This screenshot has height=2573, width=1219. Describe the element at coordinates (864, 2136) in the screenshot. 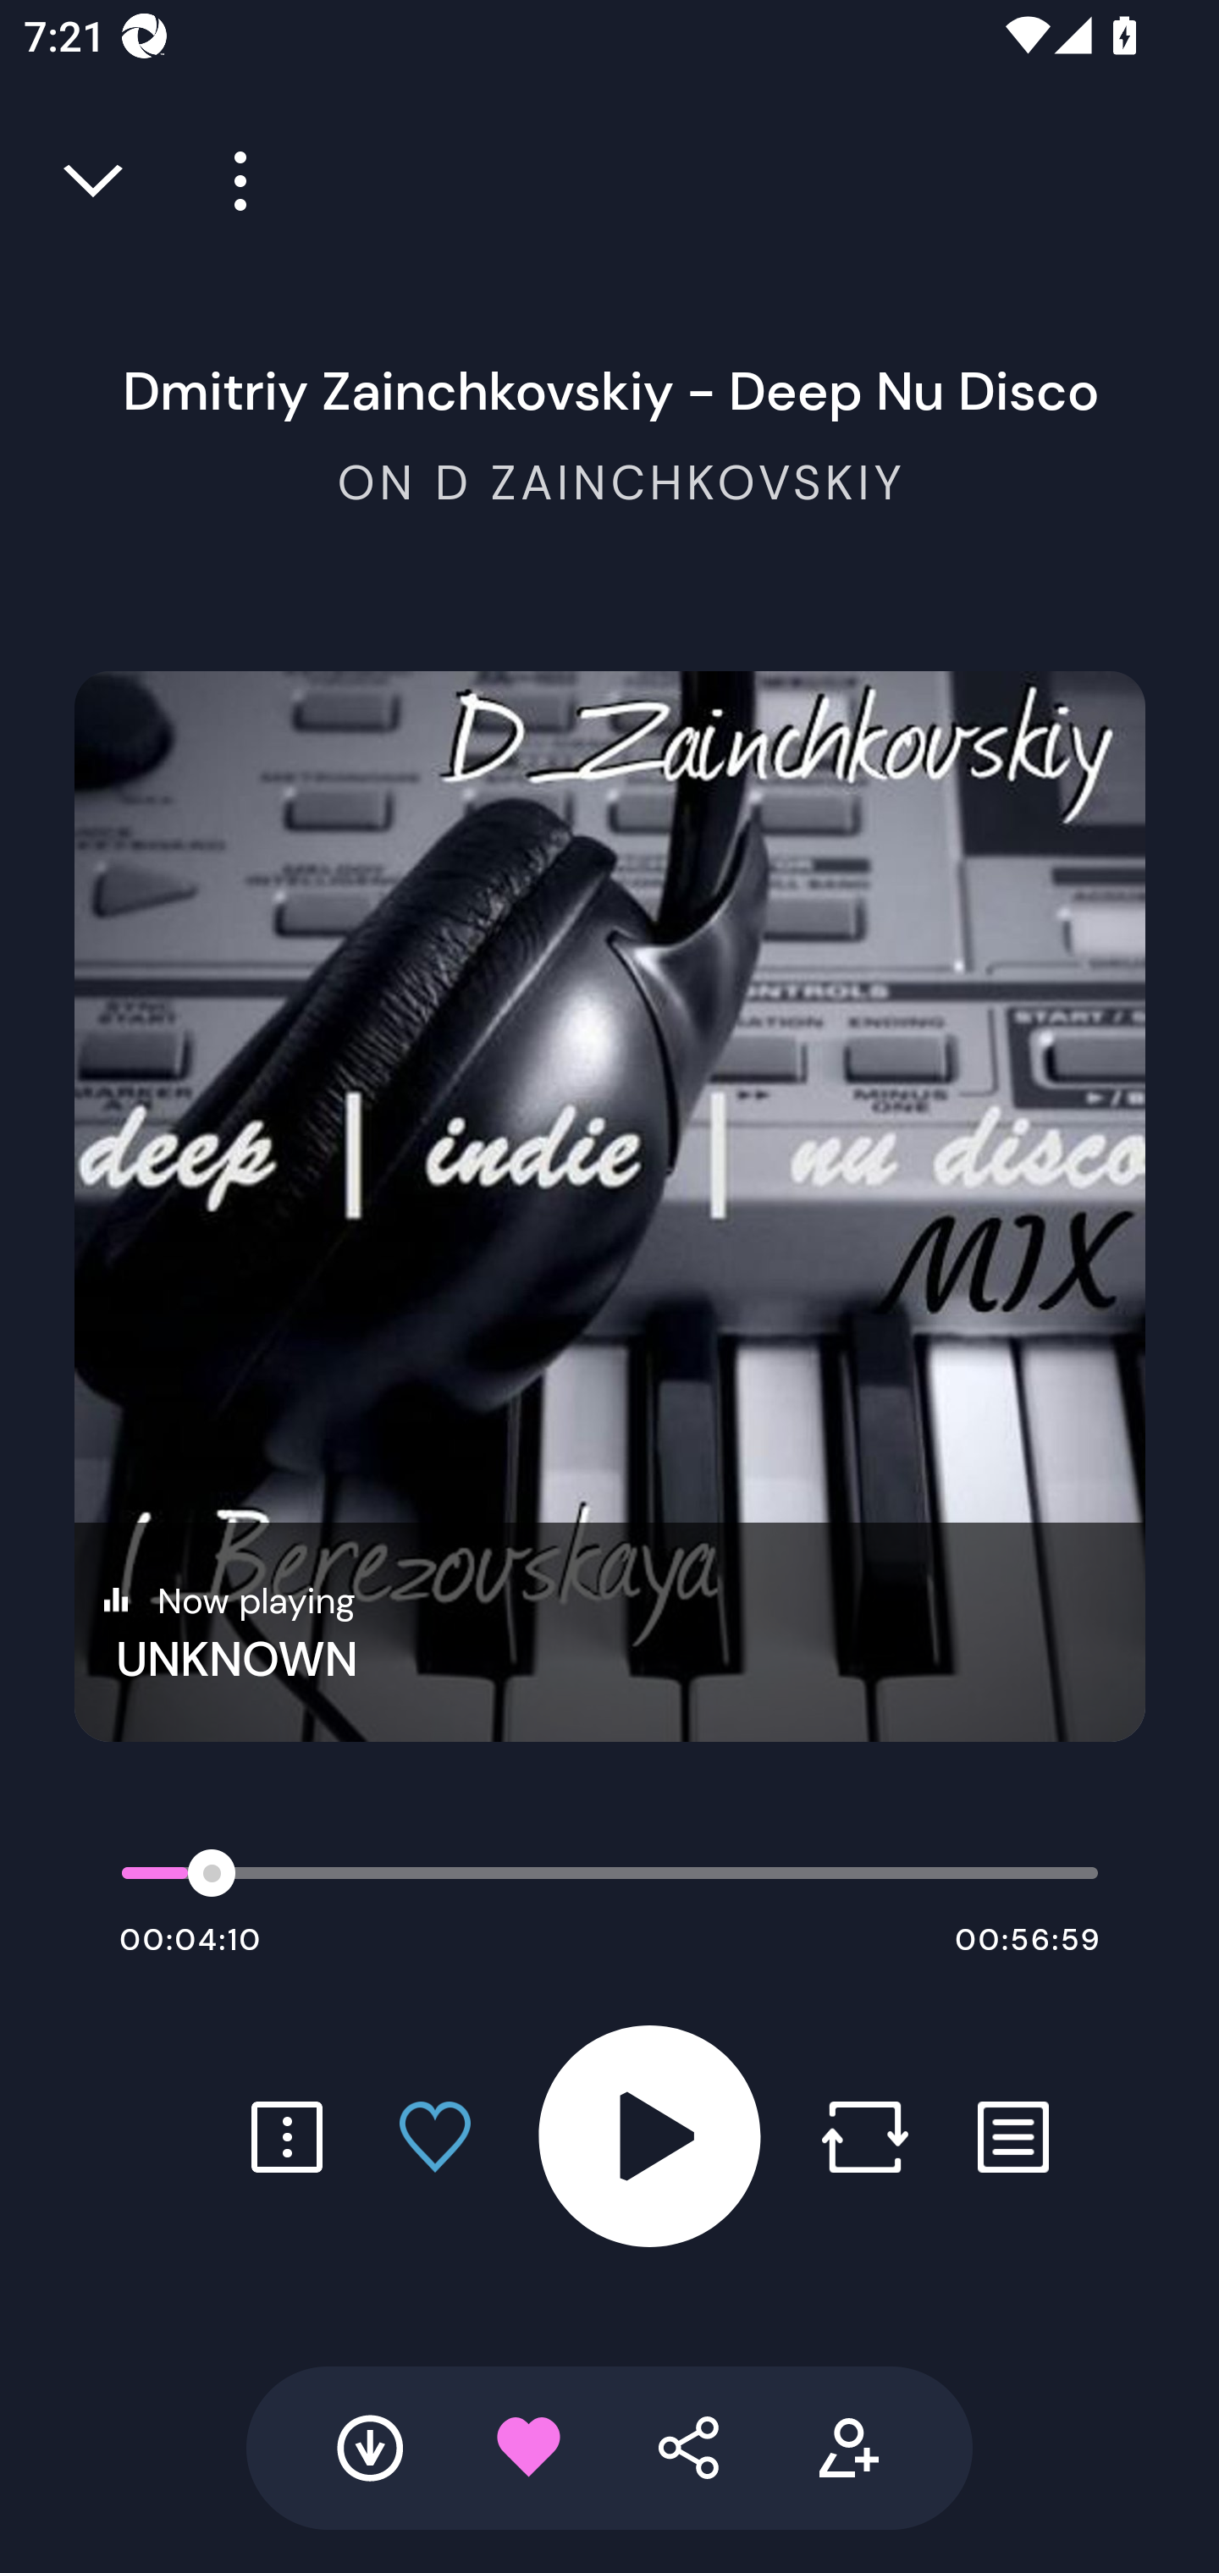

I see `Repost button` at that location.